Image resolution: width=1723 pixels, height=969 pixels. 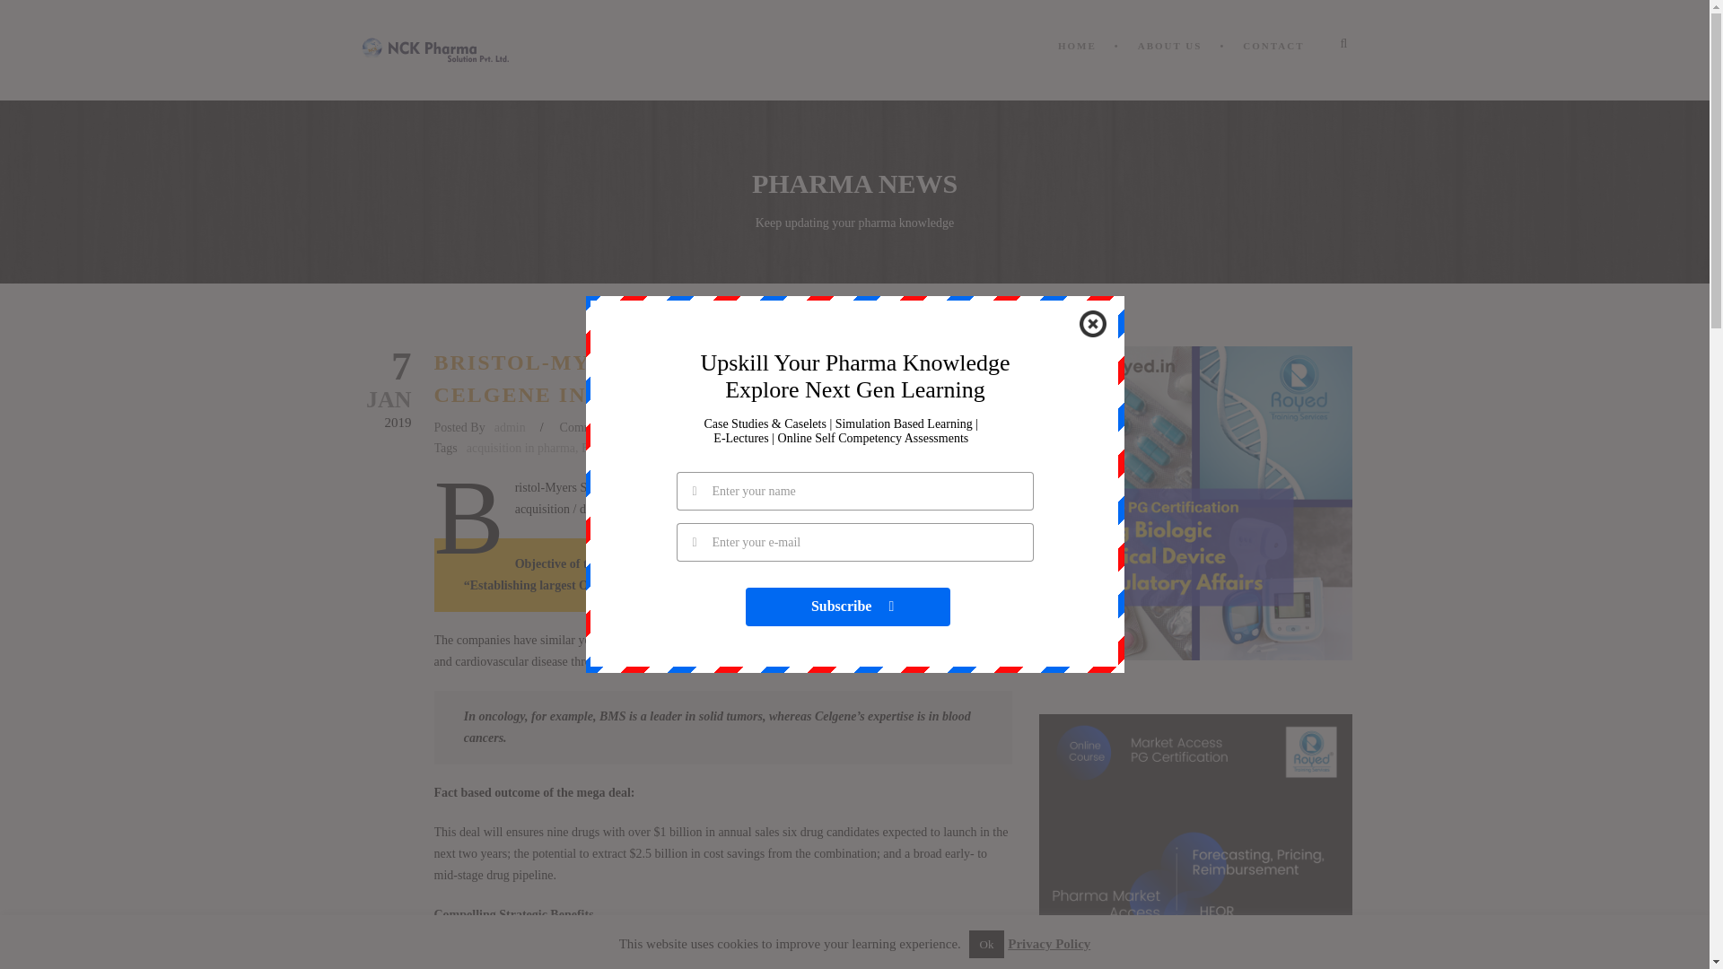 I want to click on Bristol-Myers Squibb, so click(x=669, y=448).